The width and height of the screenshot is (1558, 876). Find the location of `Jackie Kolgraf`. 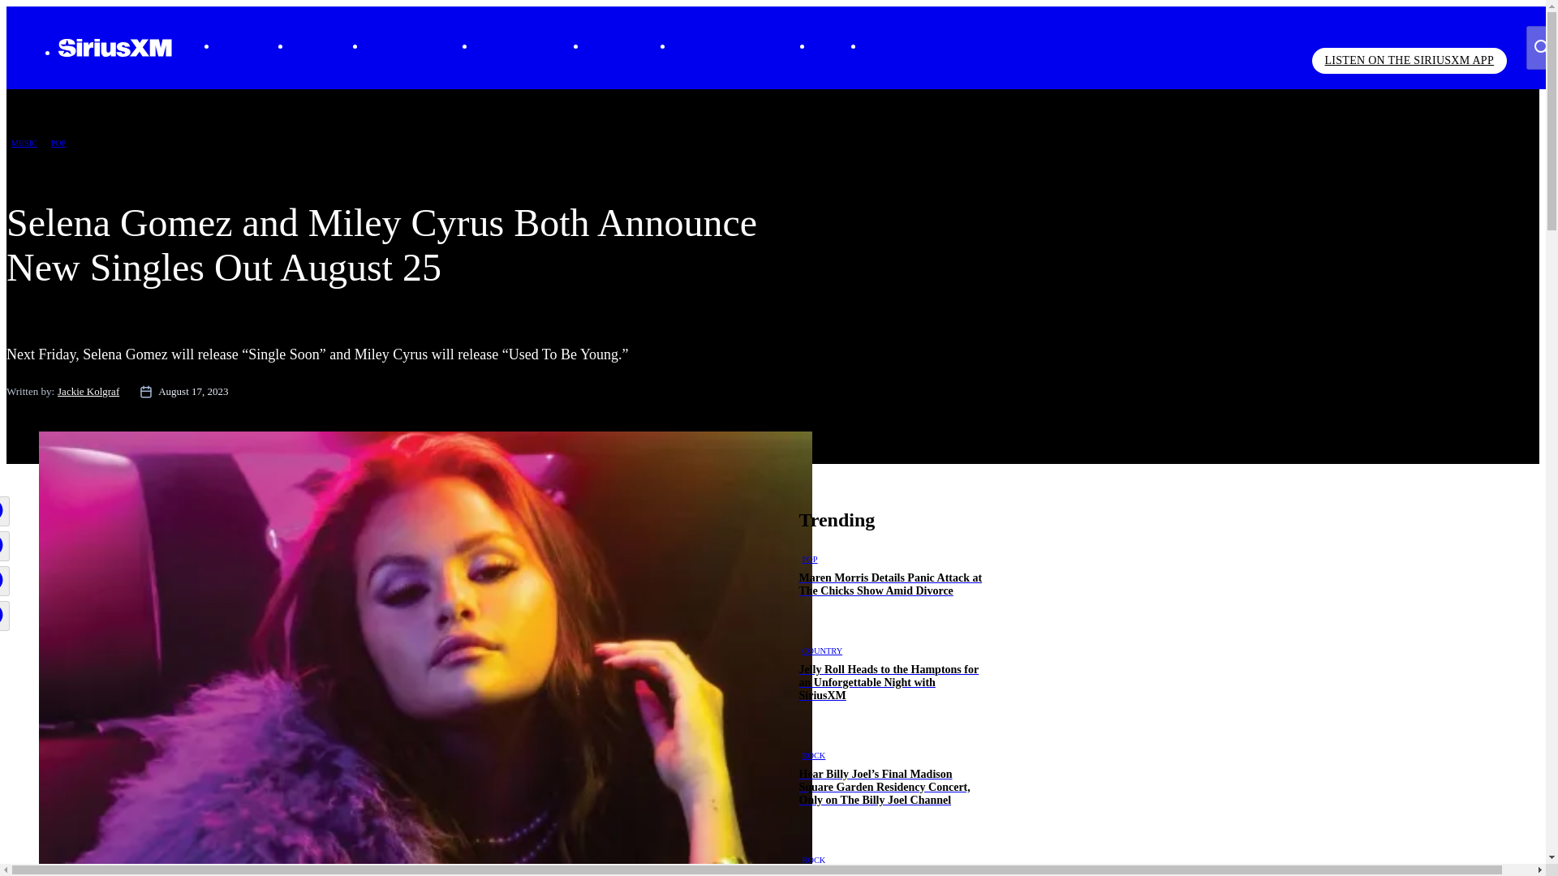

Jackie Kolgraf is located at coordinates (88, 391).